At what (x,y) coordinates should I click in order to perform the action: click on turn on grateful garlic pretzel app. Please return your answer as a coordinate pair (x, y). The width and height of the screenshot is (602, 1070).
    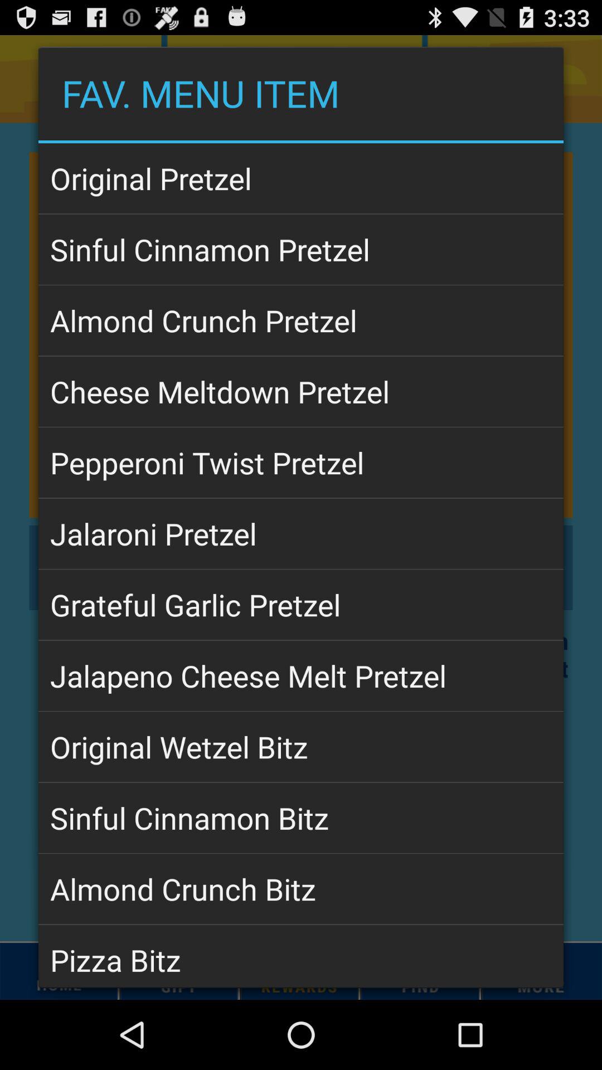
    Looking at the image, I should click on (301, 605).